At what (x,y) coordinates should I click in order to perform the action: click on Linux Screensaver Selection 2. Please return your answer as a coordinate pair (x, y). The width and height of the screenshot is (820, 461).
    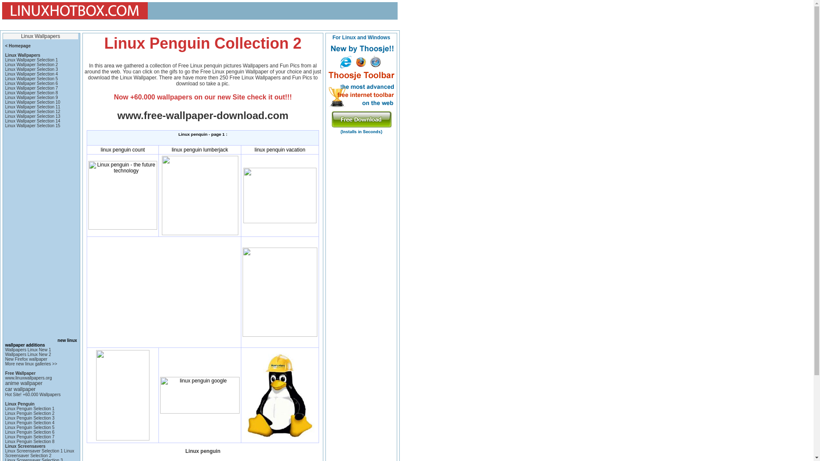
    Looking at the image, I should click on (39, 453).